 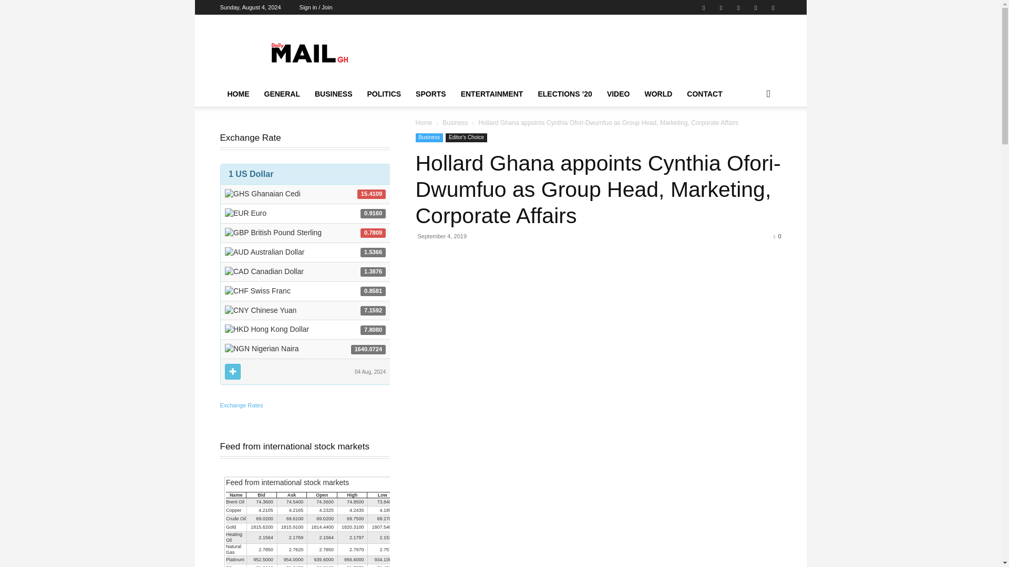 What do you see at coordinates (334, 94) in the screenshot?
I see `BUSINESS` at bounding box center [334, 94].